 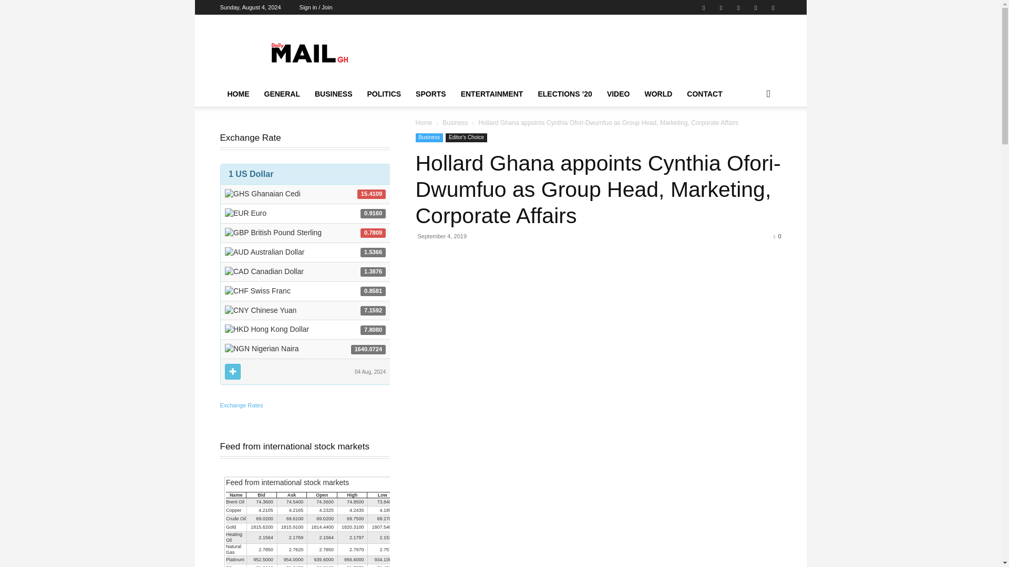 What do you see at coordinates (334, 94) in the screenshot?
I see `BUSINESS` at bounding box center [334, 94].